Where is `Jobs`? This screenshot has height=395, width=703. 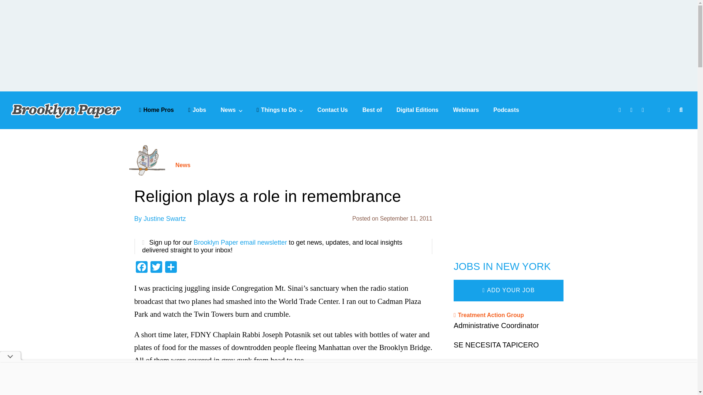 Jobs is located at coordinates (197, 110).